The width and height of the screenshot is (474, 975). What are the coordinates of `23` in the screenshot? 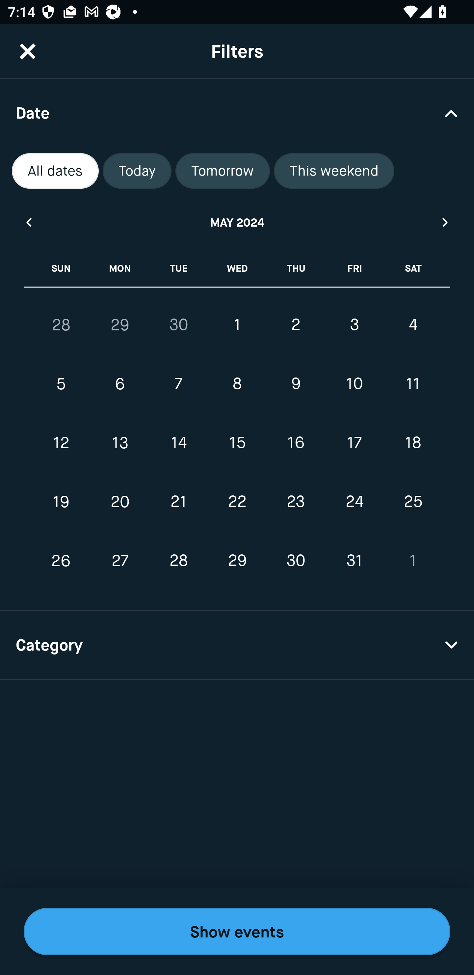 It's located at (296, 501).